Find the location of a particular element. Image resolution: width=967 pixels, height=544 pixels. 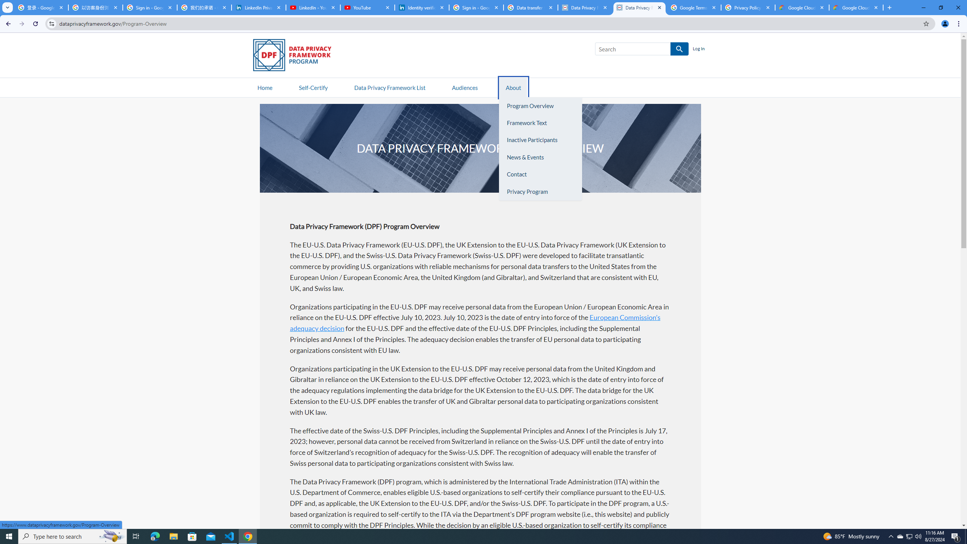

YouTube is located at coordinates (367, 8).